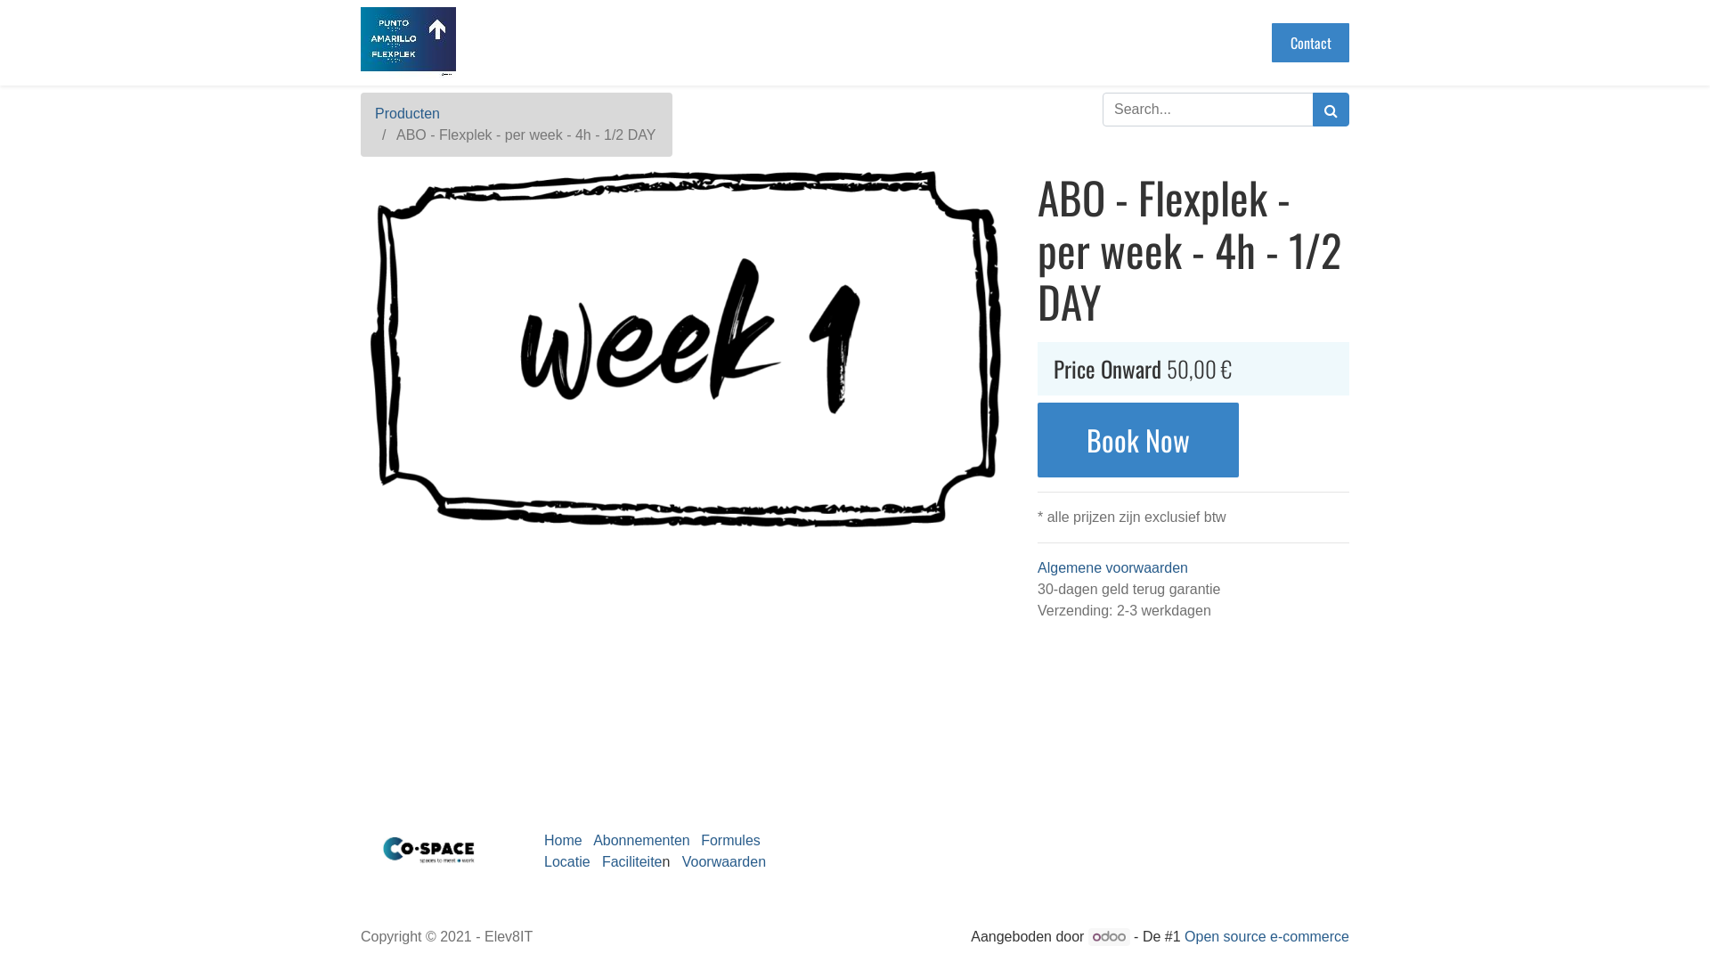 The image size is (1710, 962). What do you see at coordinates (1113, 568) in the screenshot?
I see `Algemene voorwaarden` at bounding box center [1113, 568].